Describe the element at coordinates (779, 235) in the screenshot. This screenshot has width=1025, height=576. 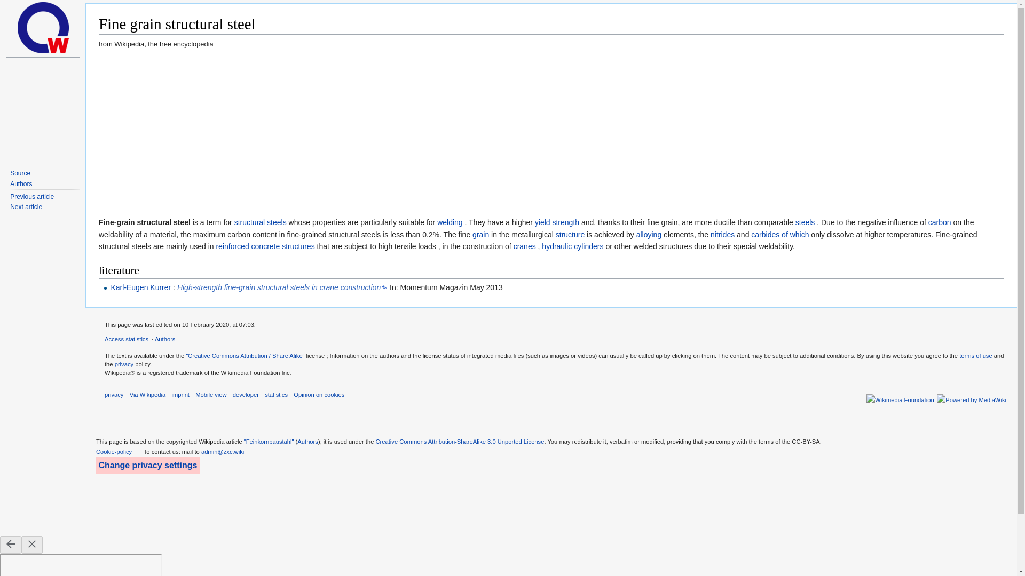
I see `carbides of which` at that location.